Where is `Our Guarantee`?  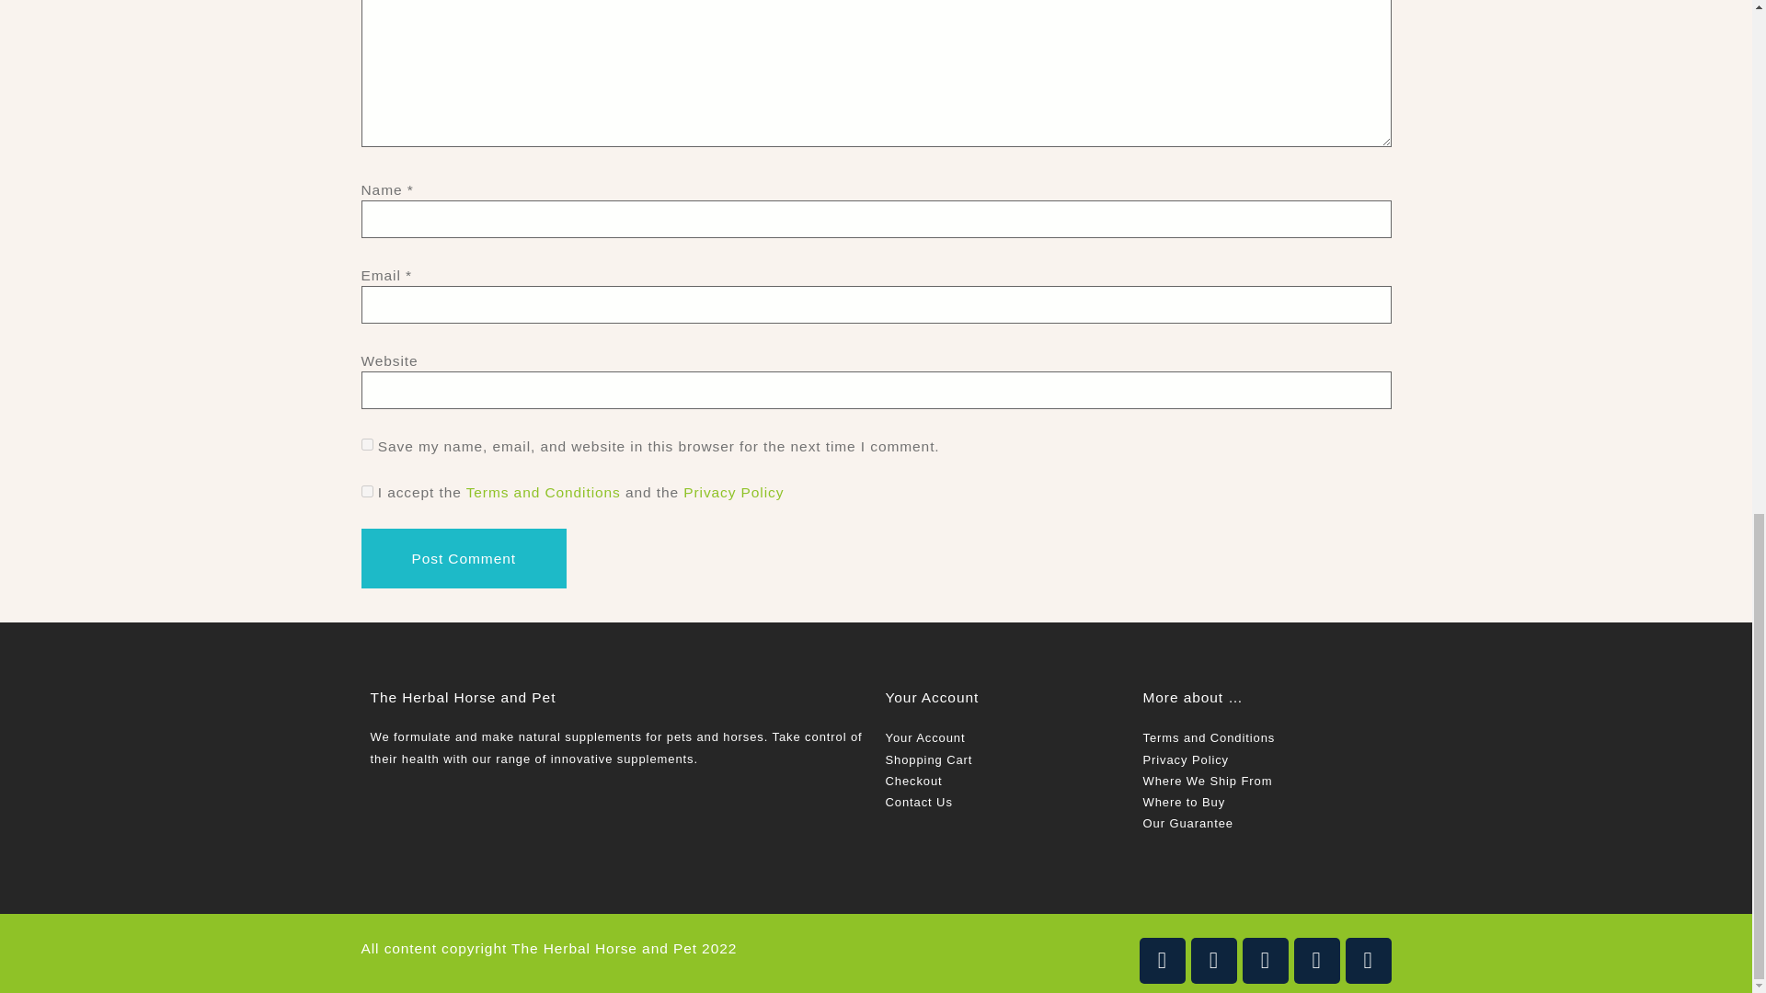 Our Guarantee is located at coordinates (1187, 822).